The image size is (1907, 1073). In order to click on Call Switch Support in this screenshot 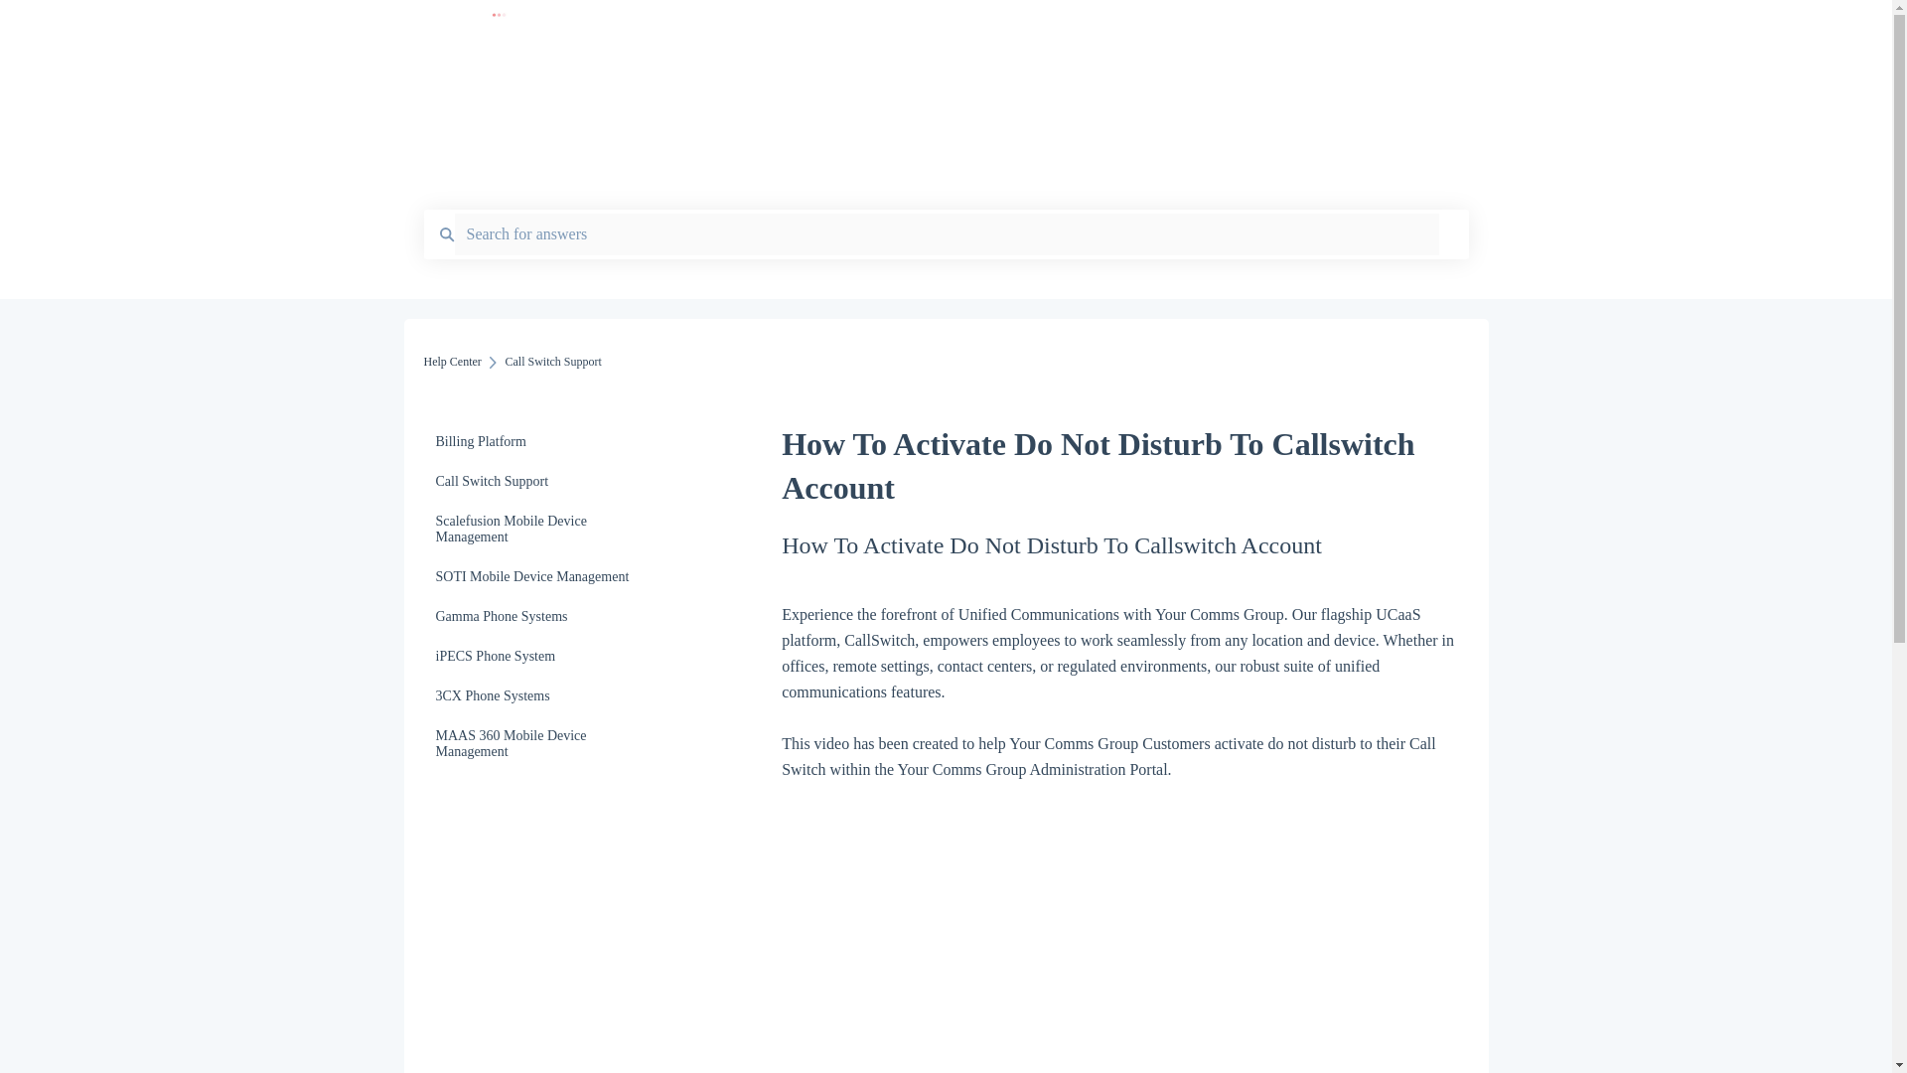, I will do `click(542, 482)`.